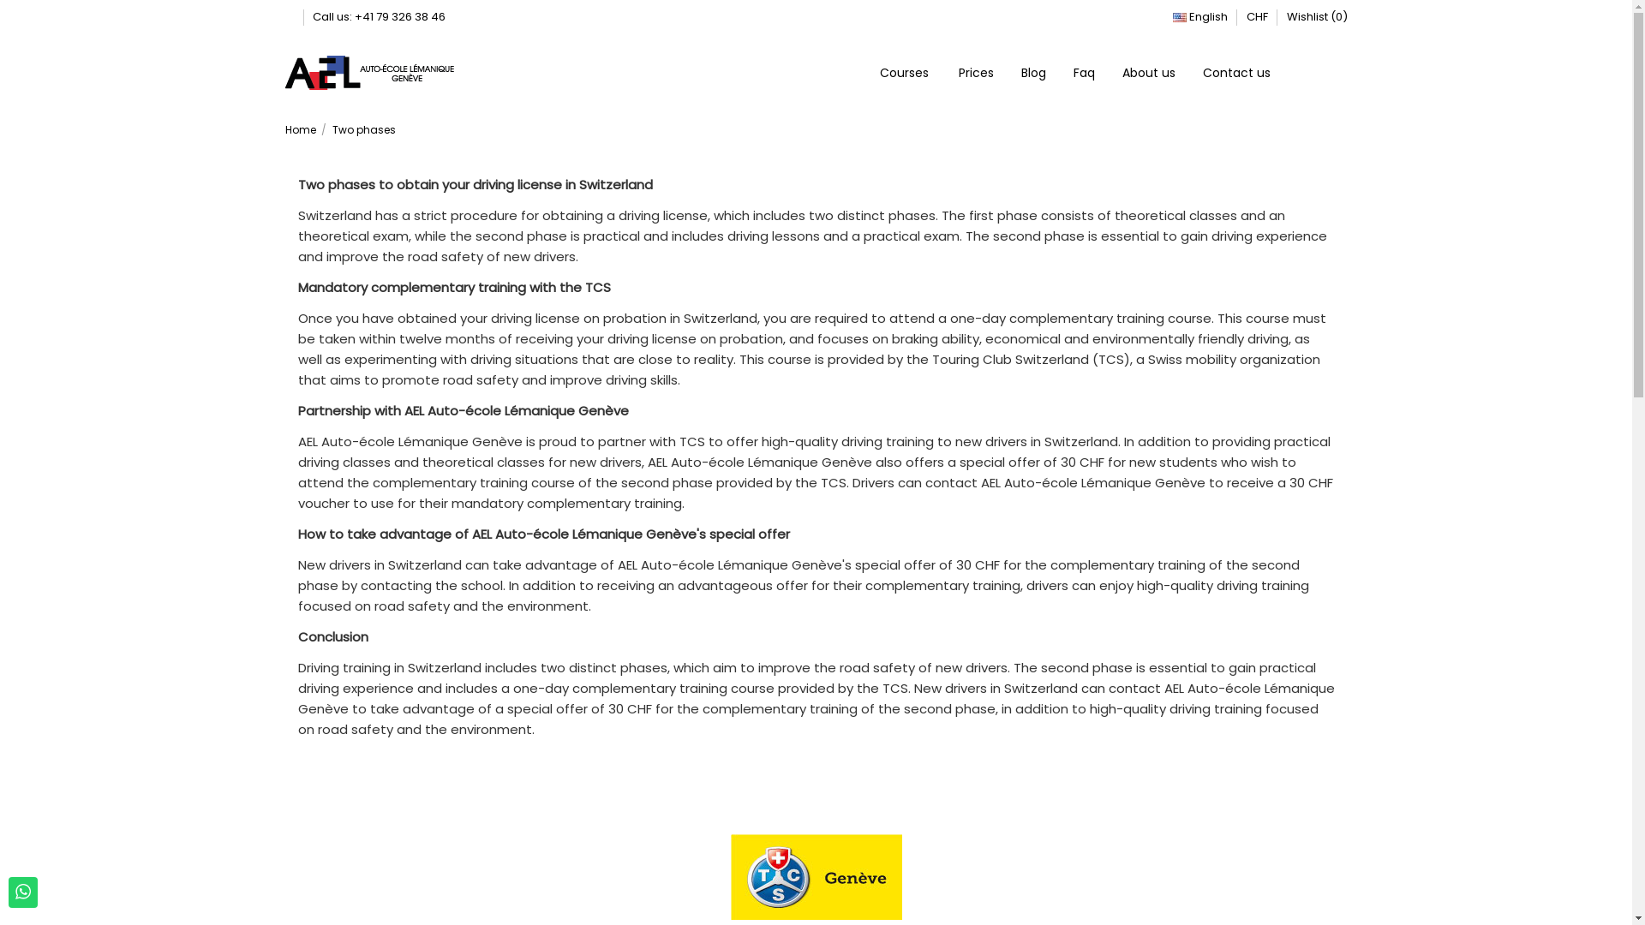  Describe the element at coordinates (1256, 17) in the screenshot. I see `CHF` at that location.